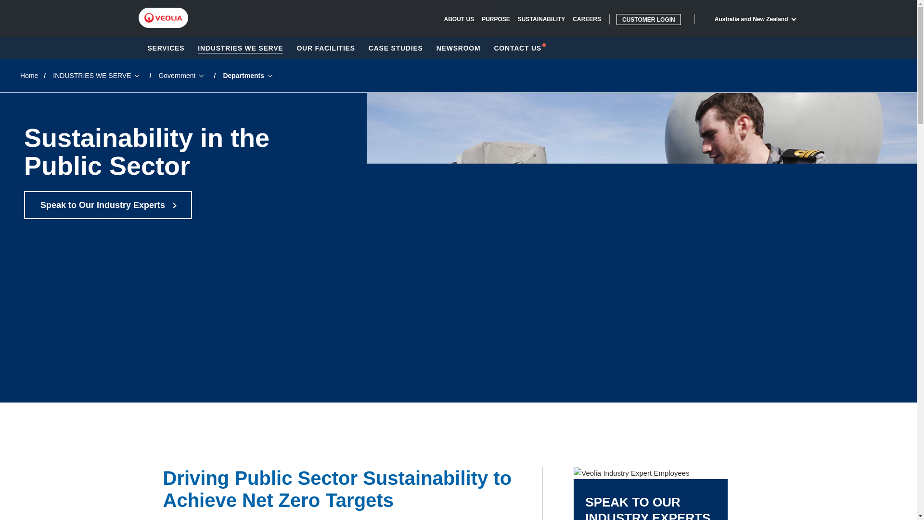  Describe the element at coordinates (163, 18) in the screenshot. I see `Veolia Australia and New Zealand` at that location.